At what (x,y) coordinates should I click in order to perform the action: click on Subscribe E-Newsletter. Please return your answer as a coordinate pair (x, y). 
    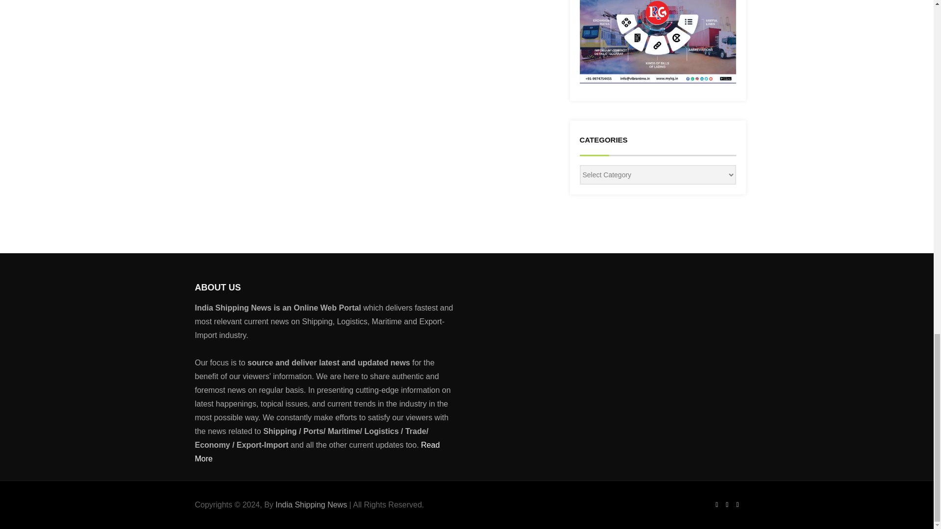
    Looking at the image, I should click on (578, 356).